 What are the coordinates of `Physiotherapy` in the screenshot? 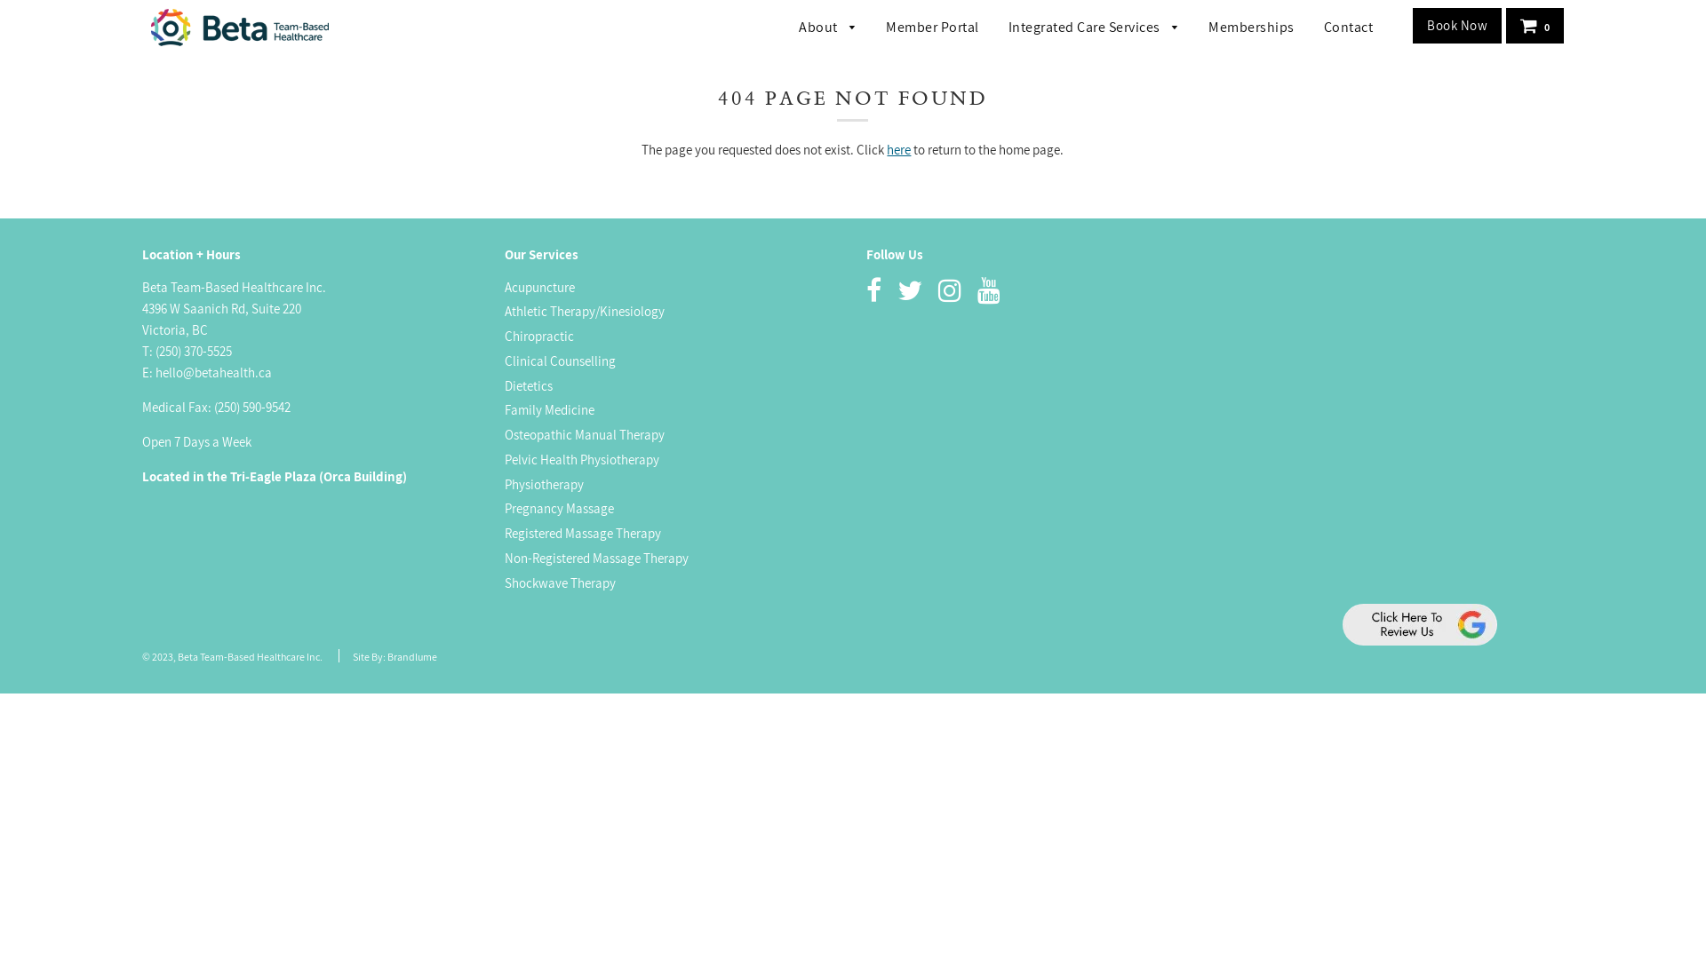 It's located at (544, 485).